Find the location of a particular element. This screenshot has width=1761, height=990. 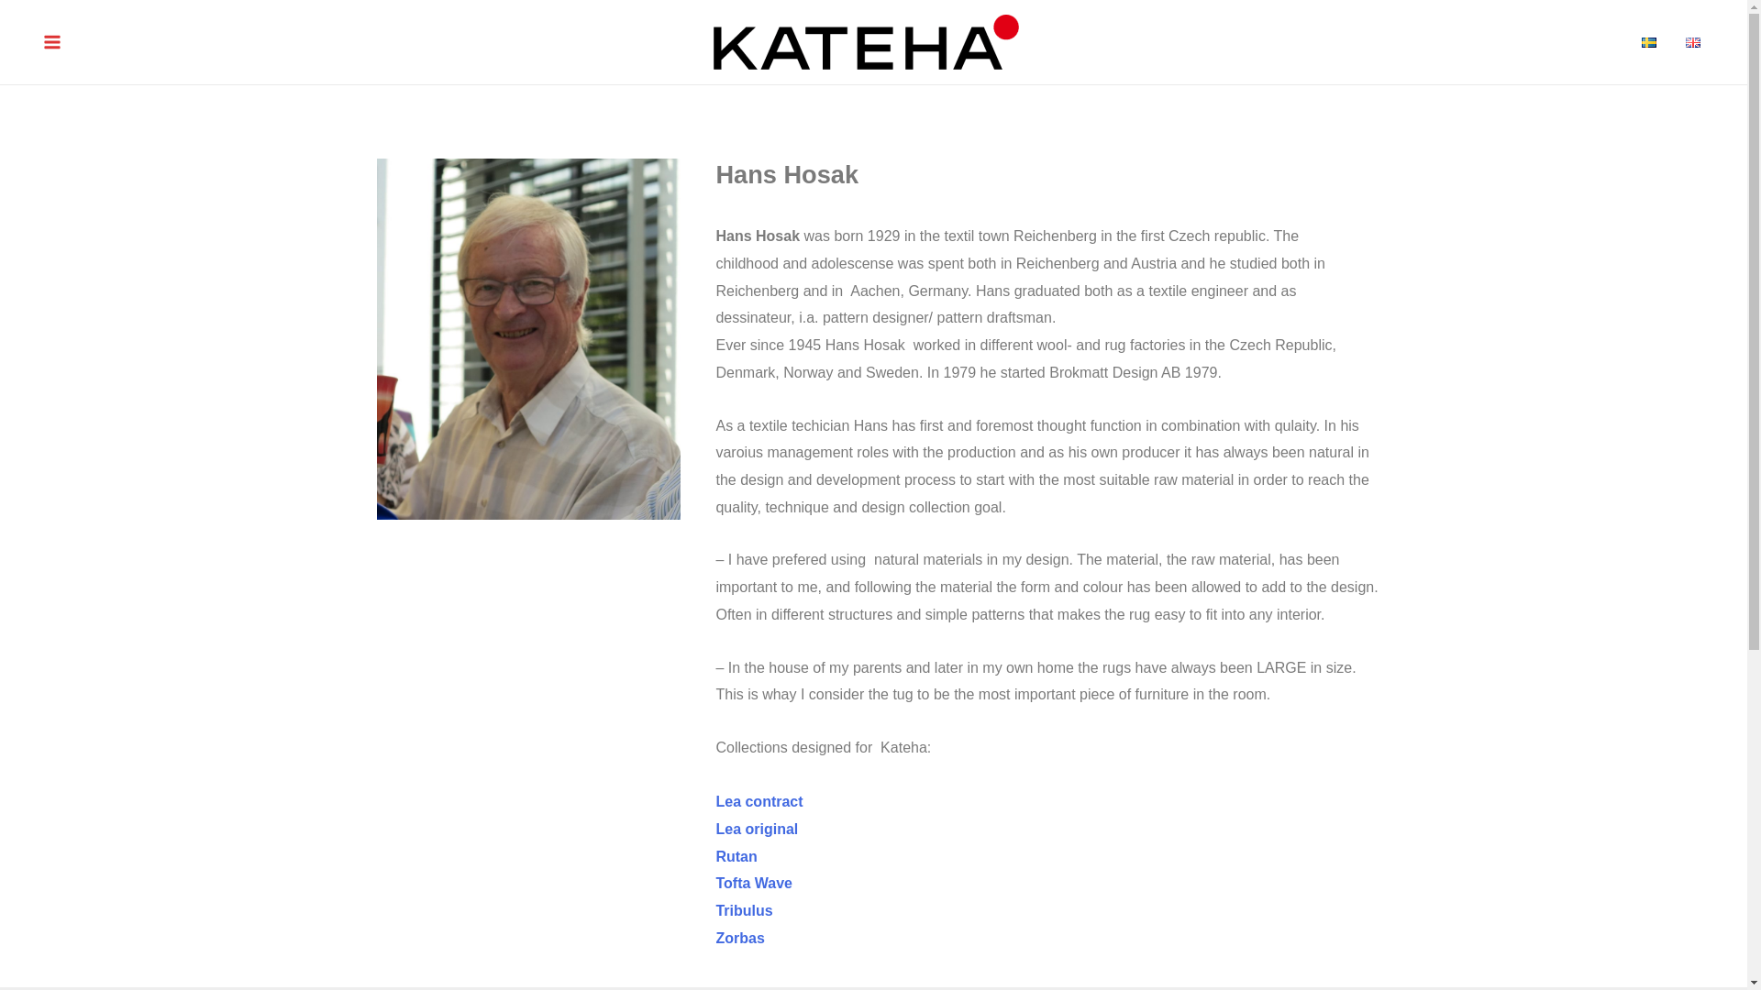

Rutan is located at coordinates (736, 856).